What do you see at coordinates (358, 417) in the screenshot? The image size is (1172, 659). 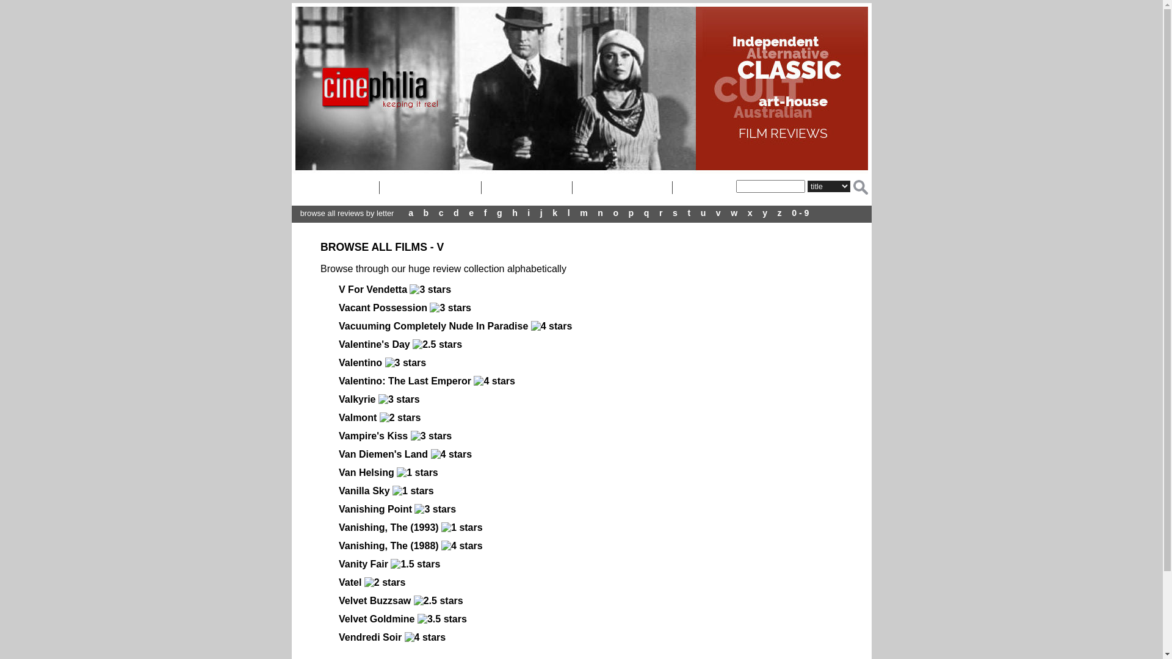 I see `Valmont` at bounding box center [358, 417].